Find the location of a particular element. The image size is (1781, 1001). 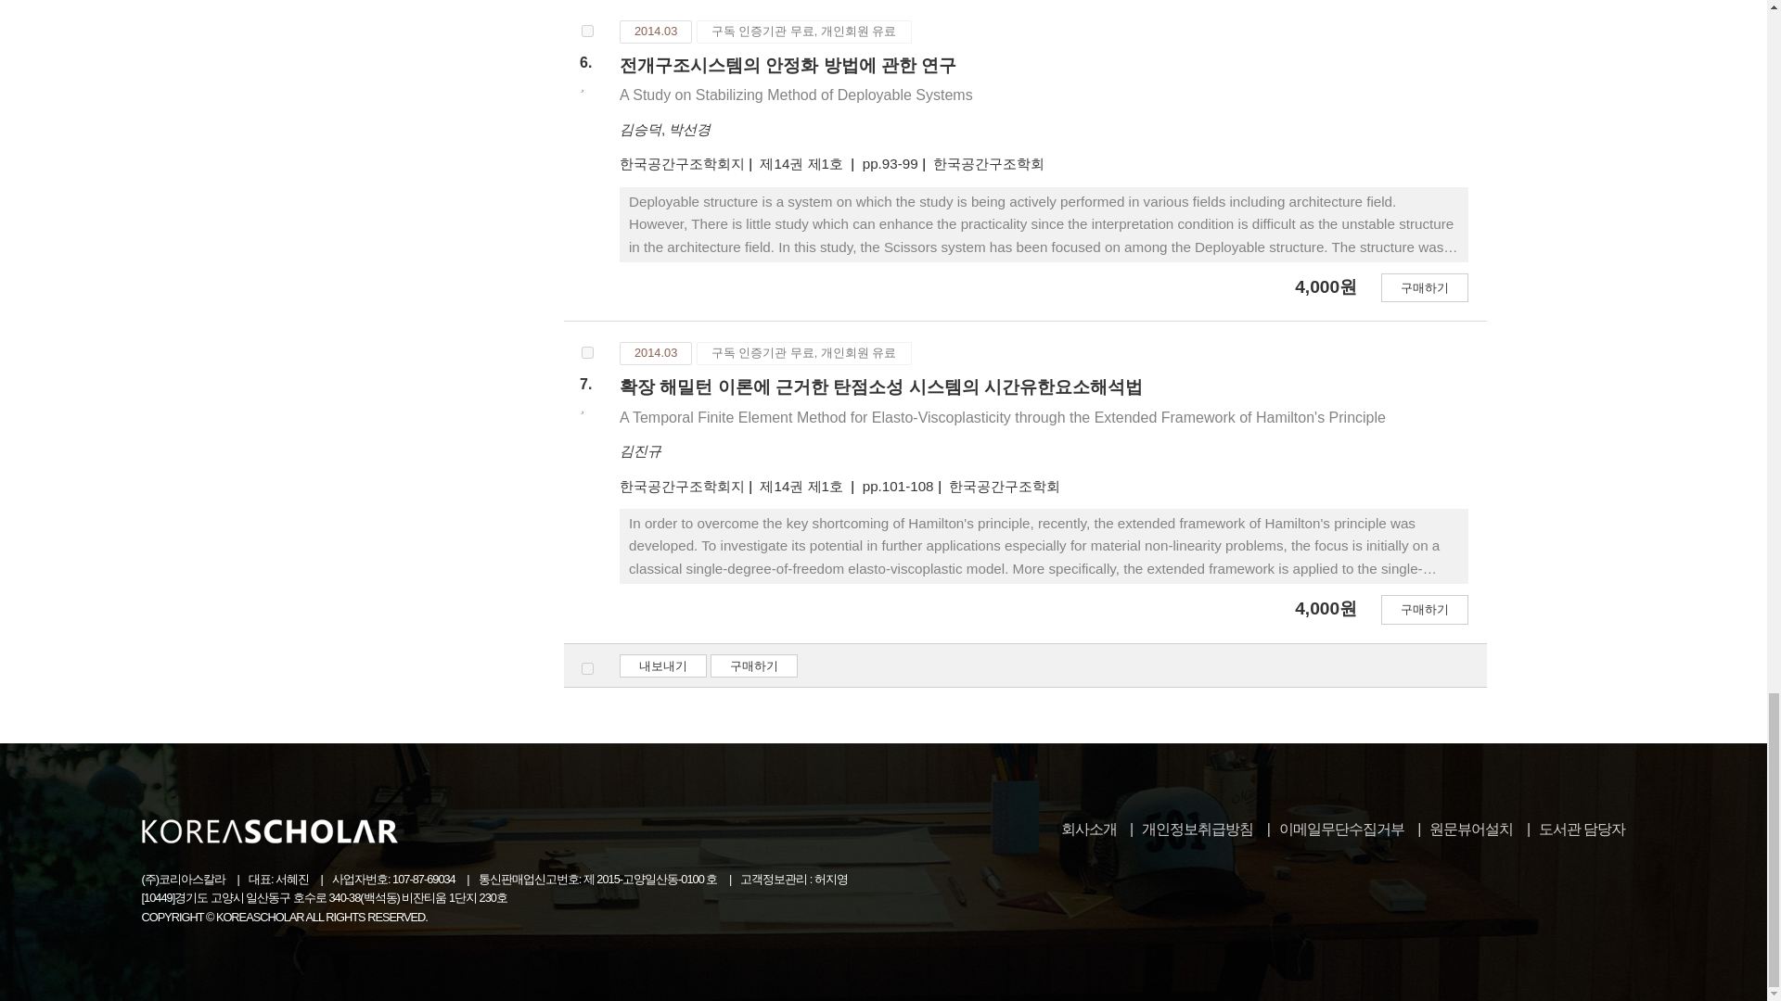

on is located at coordinates (587, 667).